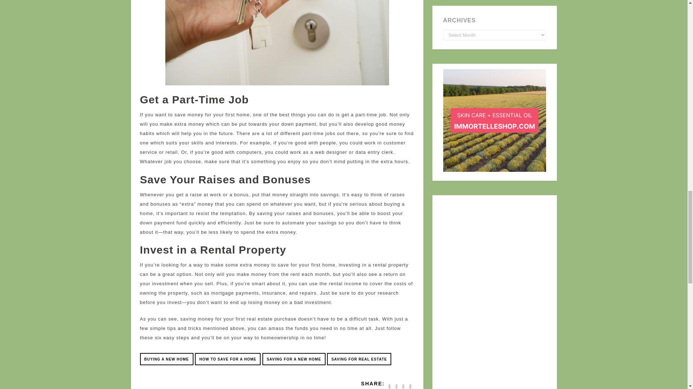 The height and width of the screenshot is (389, 693). I want to click on SAVING FOR REAL ESTATE, so click(359, 359).